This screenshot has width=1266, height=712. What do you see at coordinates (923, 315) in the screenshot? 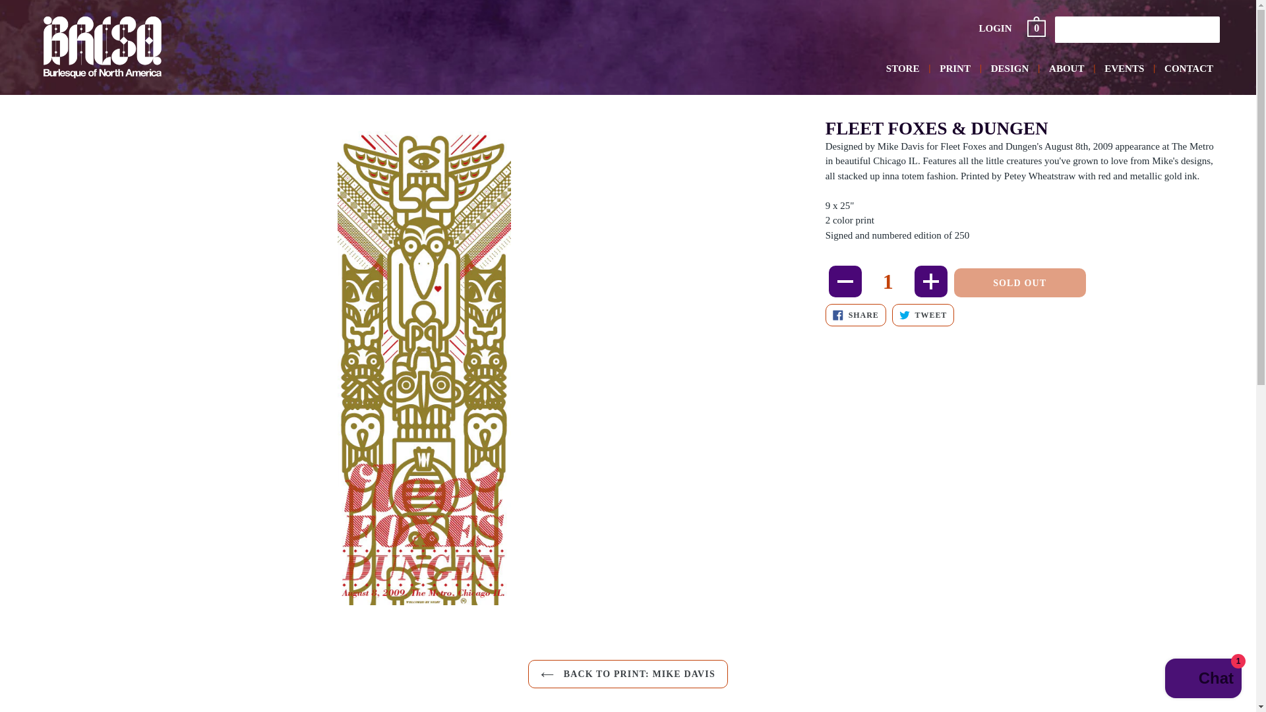
I see `CONTACT` at bounding box center [923, 315].